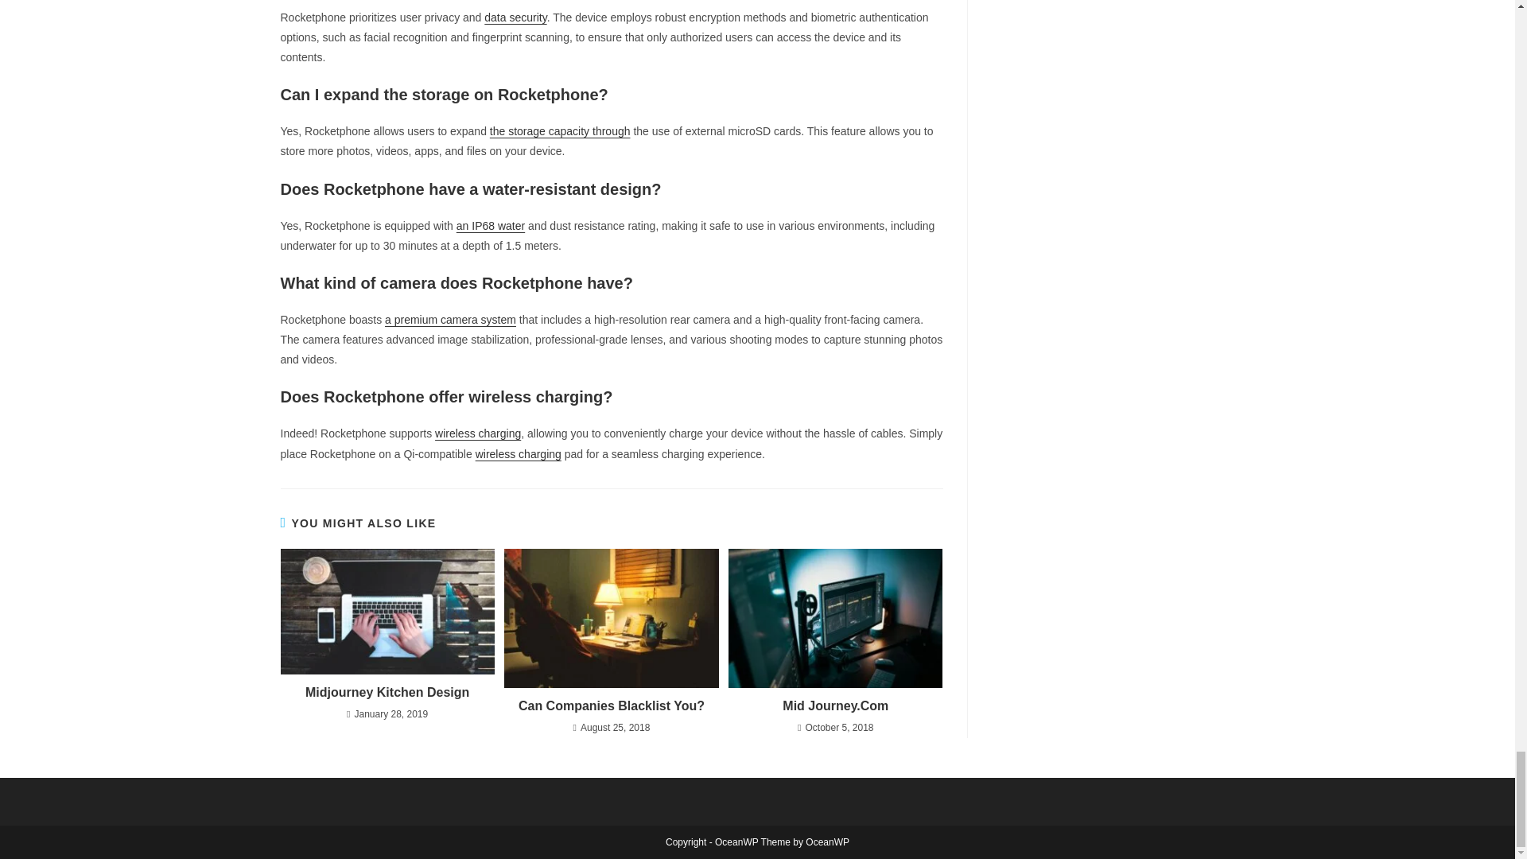 The image size is (1527, 859). Describe the element at coordinates (560, 130) in the screenshot. I see `the storage capacity through` at that location.